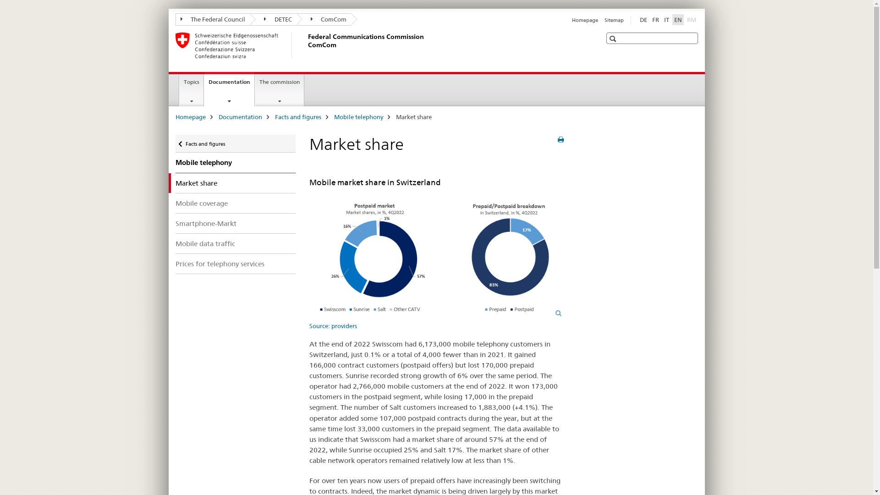 Image resolution: width=880 pixels, height=495 pixels. Describe the element at coordinates (358, 117) in the screenshot. I see `Mobile telephony` at that location.